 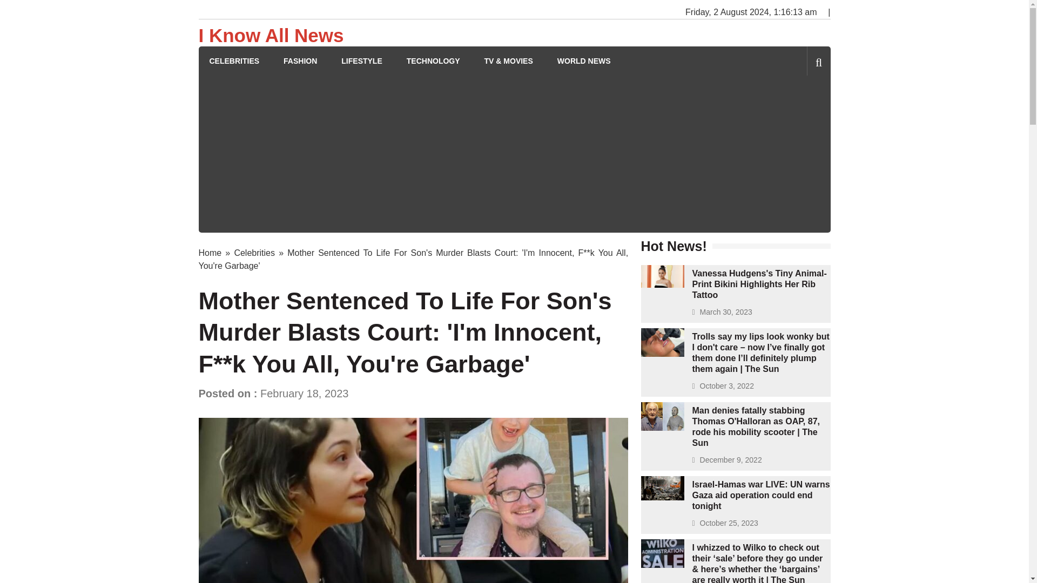 I want to click on Celebrities, so click(x=254, y=253).